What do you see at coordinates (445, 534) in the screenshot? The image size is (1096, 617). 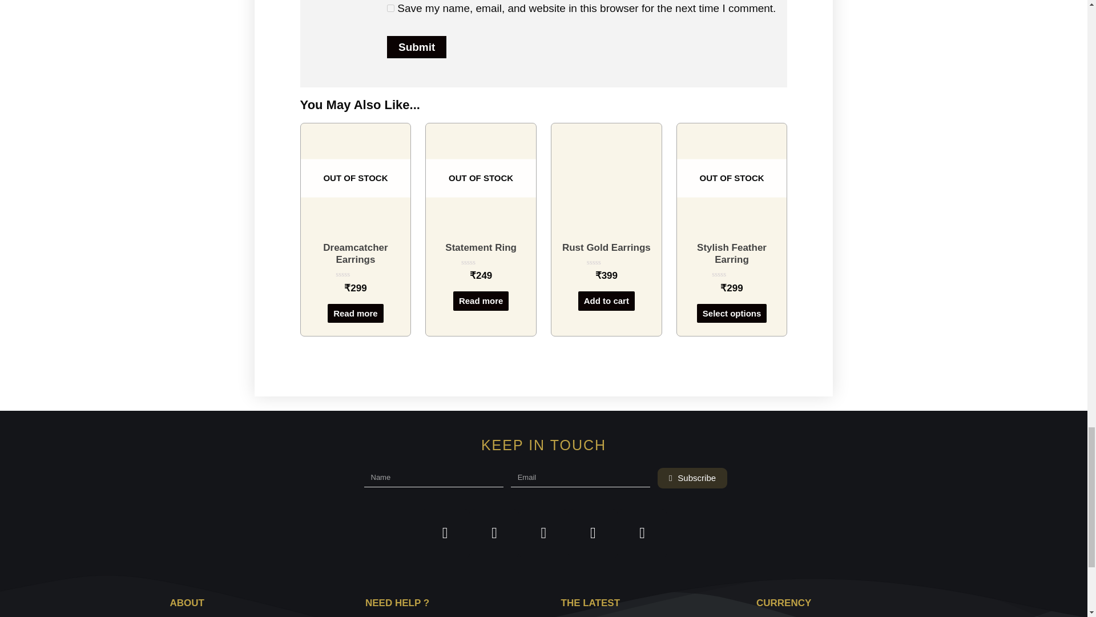 I see `Facebook-f` at bounding box center [445, 534].